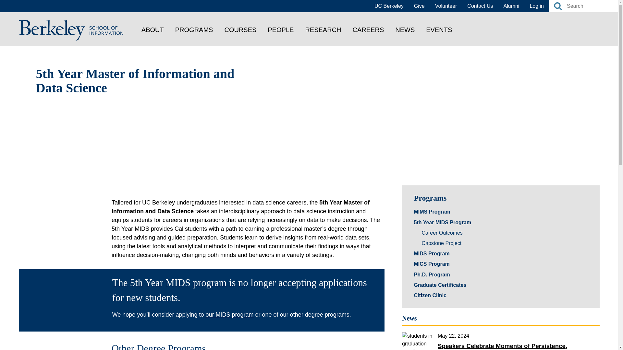 This screenshot has height=350, width=623. I want to click on Volunteer, so click(446, 6).